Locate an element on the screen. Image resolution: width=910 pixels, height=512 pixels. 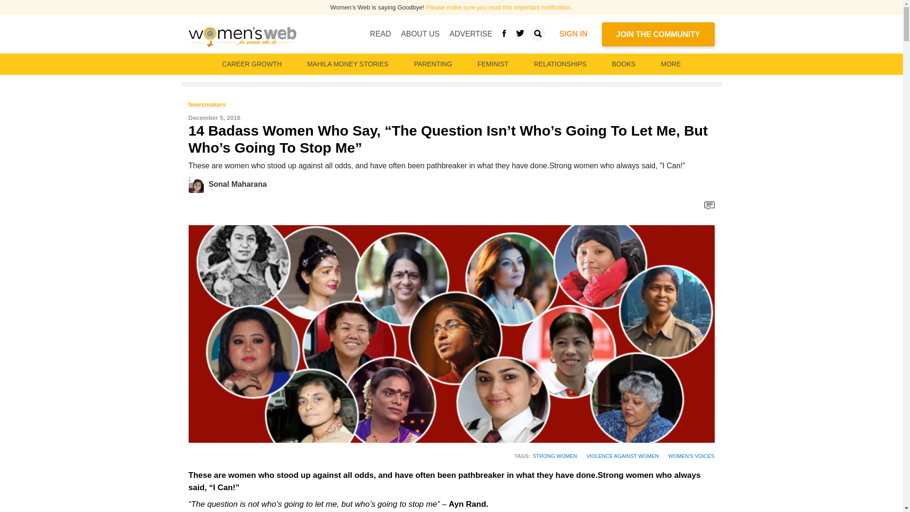
ABOUT US is located at coordinates (420, 34).